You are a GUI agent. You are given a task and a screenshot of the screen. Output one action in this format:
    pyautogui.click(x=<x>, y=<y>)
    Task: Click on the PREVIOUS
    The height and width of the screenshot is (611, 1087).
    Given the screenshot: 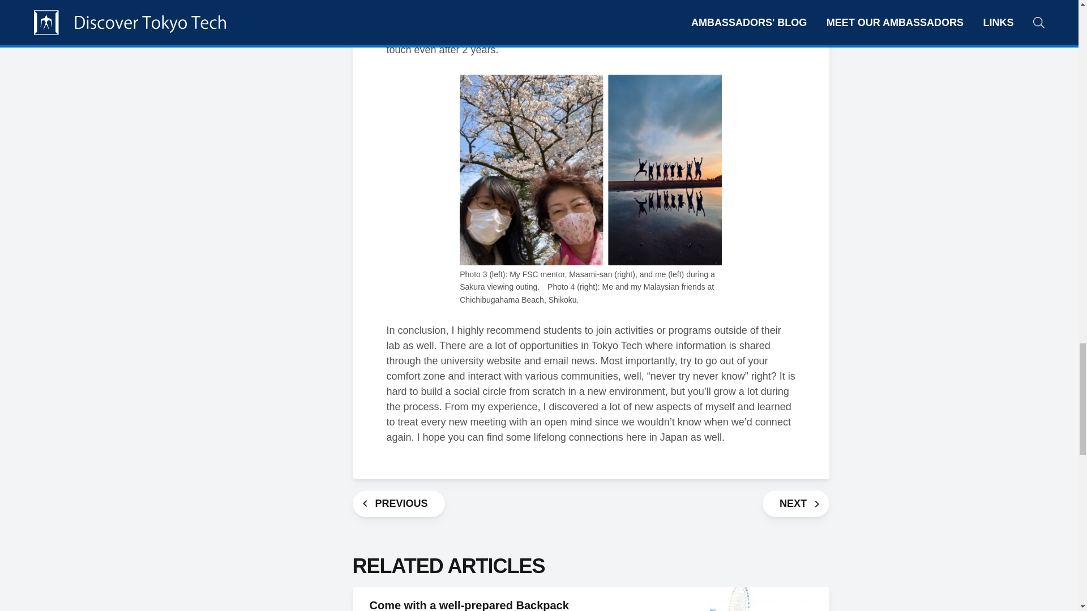 What is the action you would take?
    pyautogui.click(x=399, y=504)
    